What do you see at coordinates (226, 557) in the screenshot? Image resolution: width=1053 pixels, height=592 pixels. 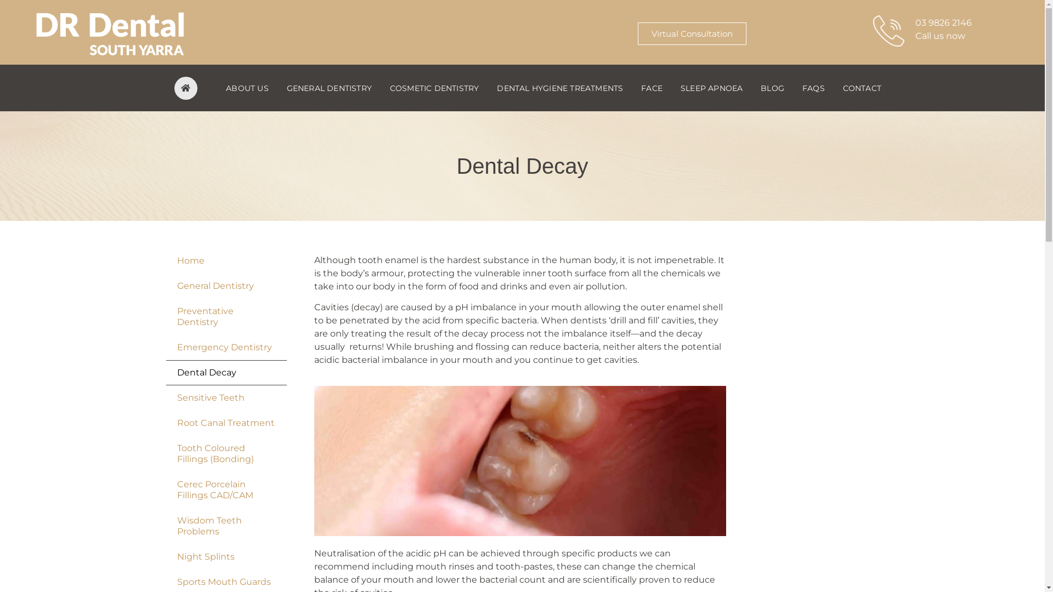 I see `Night Splints` at bounding box center [226, 557].